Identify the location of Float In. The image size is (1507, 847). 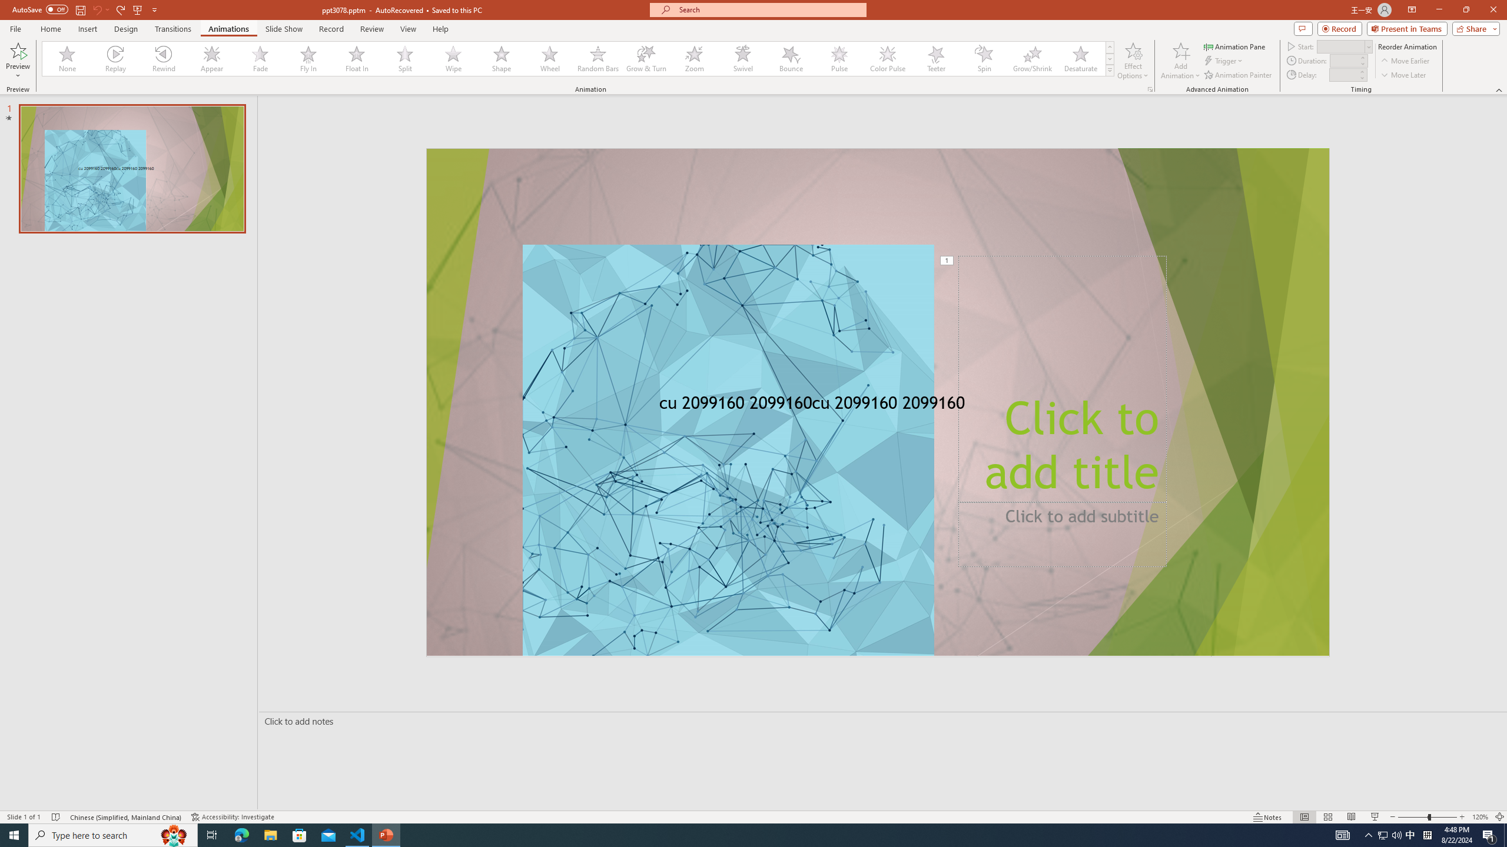
(357, 59).